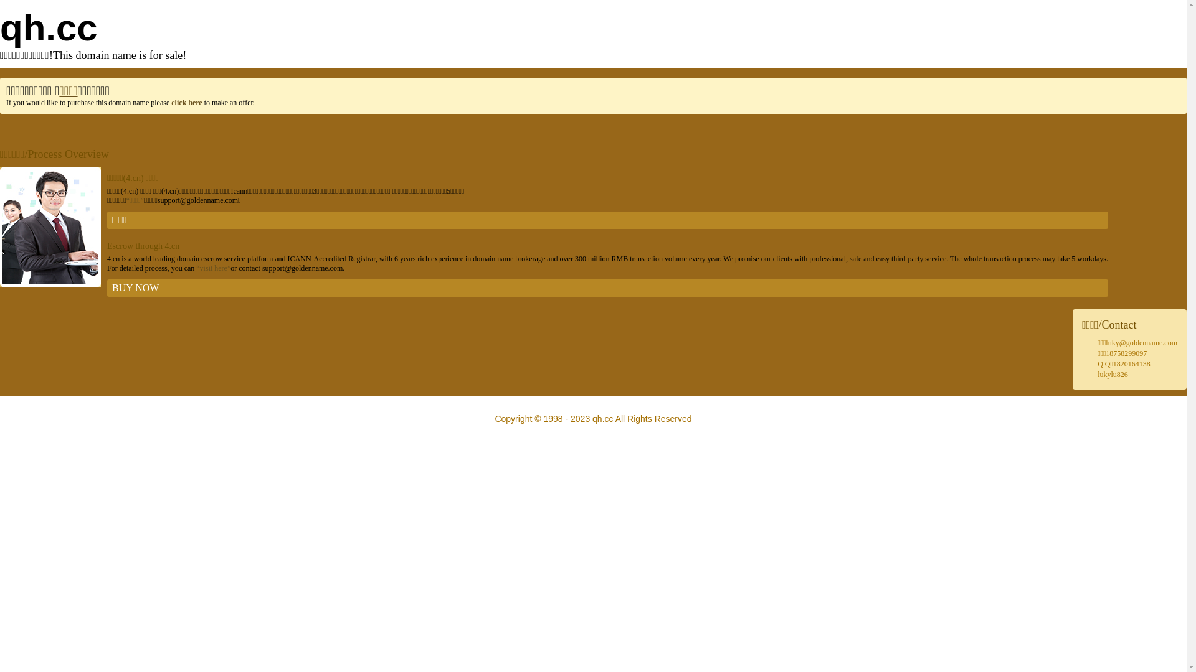 The width and height of the screenshot is (1196, 672). I want to click on click here, so click(187, 103).